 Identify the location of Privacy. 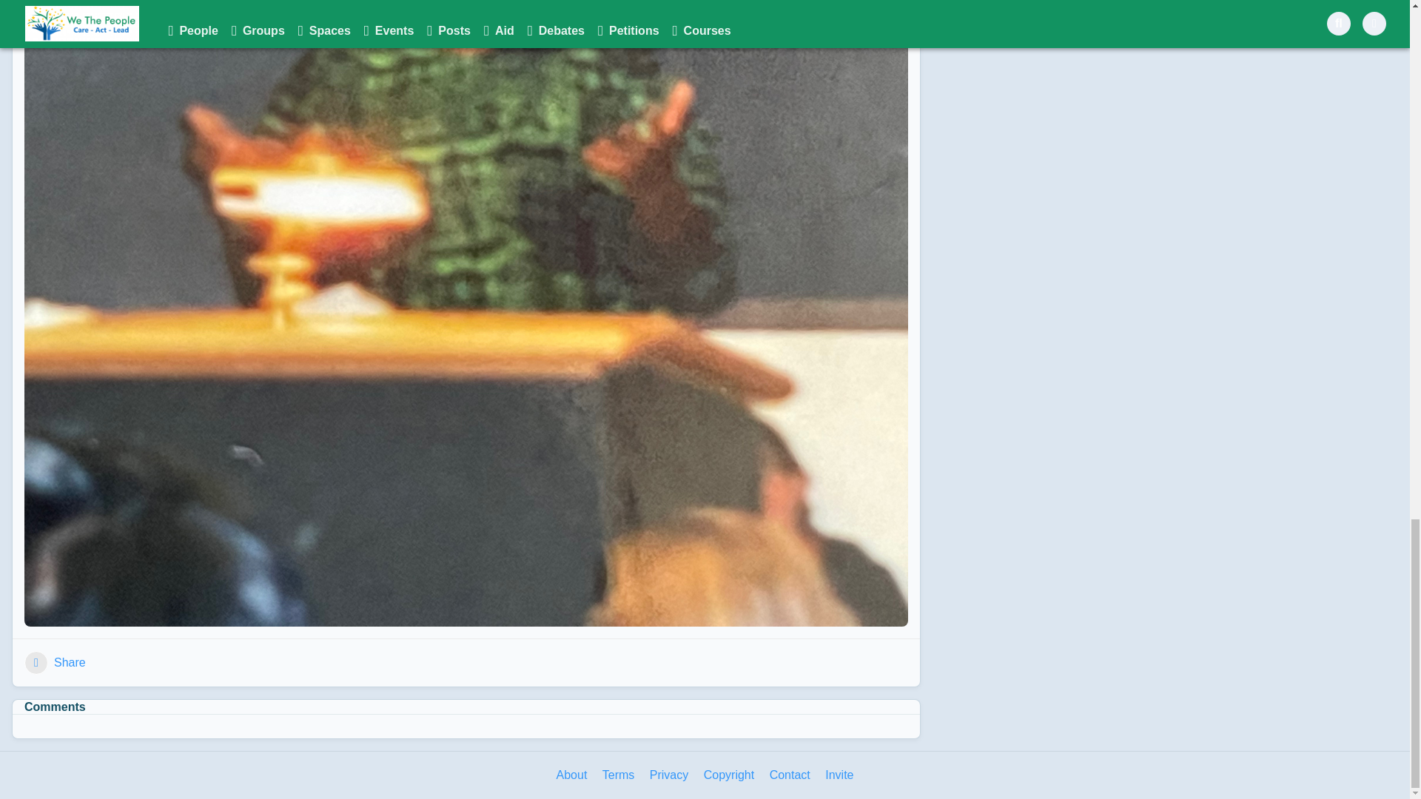
(668, 775).